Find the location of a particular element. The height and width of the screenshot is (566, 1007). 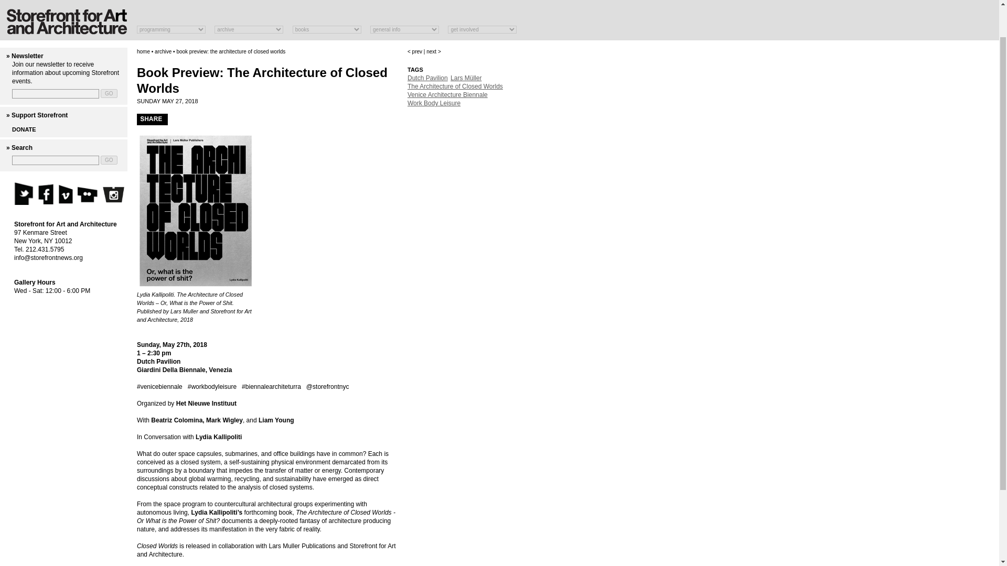

Dutch Pavilion is located at coordinates (428, 78).